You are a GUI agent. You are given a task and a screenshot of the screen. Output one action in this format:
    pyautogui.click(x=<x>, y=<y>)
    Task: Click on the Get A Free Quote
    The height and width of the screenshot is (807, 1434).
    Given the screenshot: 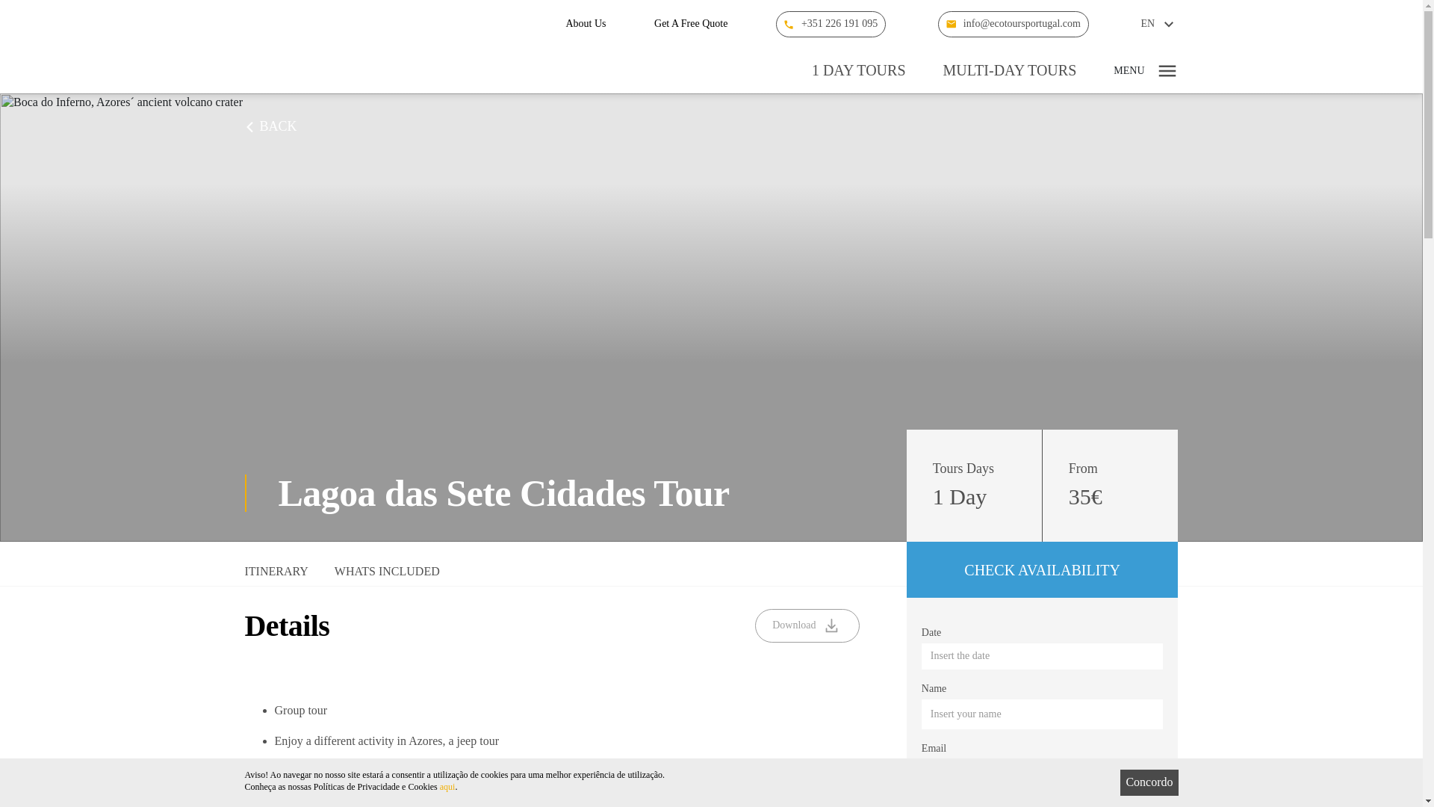 What is the action you would take?
    pyautogui.click(x=690, y=24)
    